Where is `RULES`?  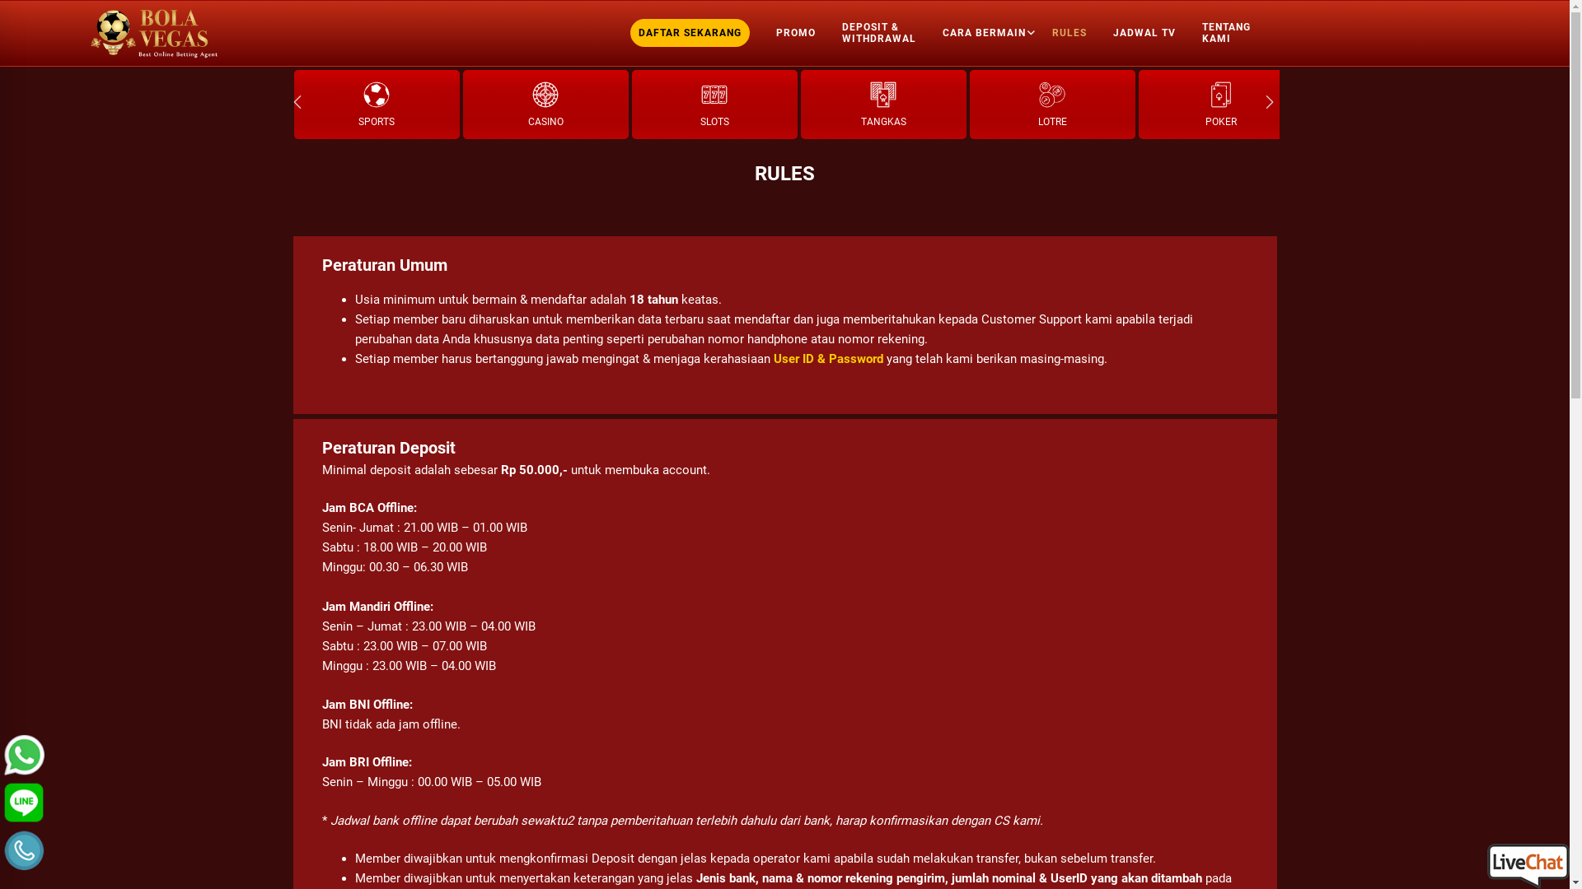
RULES is located at coordinates (1074, 33).